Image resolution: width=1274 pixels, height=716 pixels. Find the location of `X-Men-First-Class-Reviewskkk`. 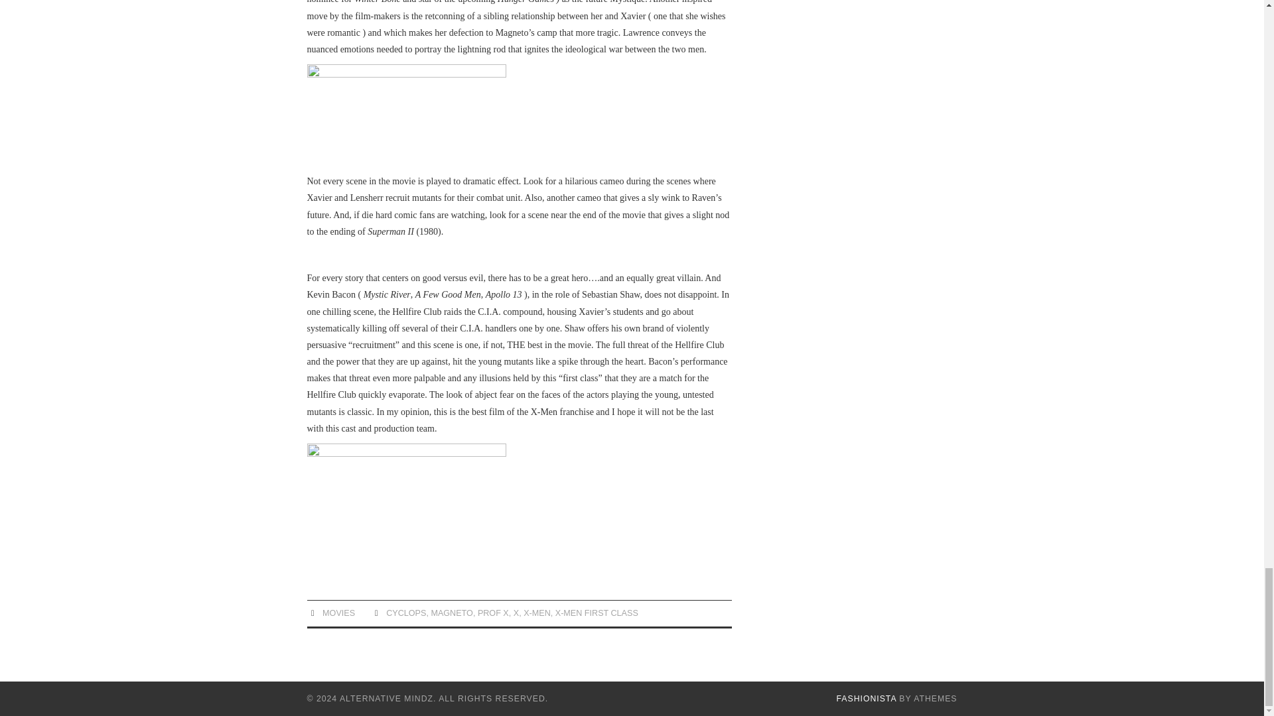

X-Men-First-Class-Reviewskkk is located at coordinates (406, 115).